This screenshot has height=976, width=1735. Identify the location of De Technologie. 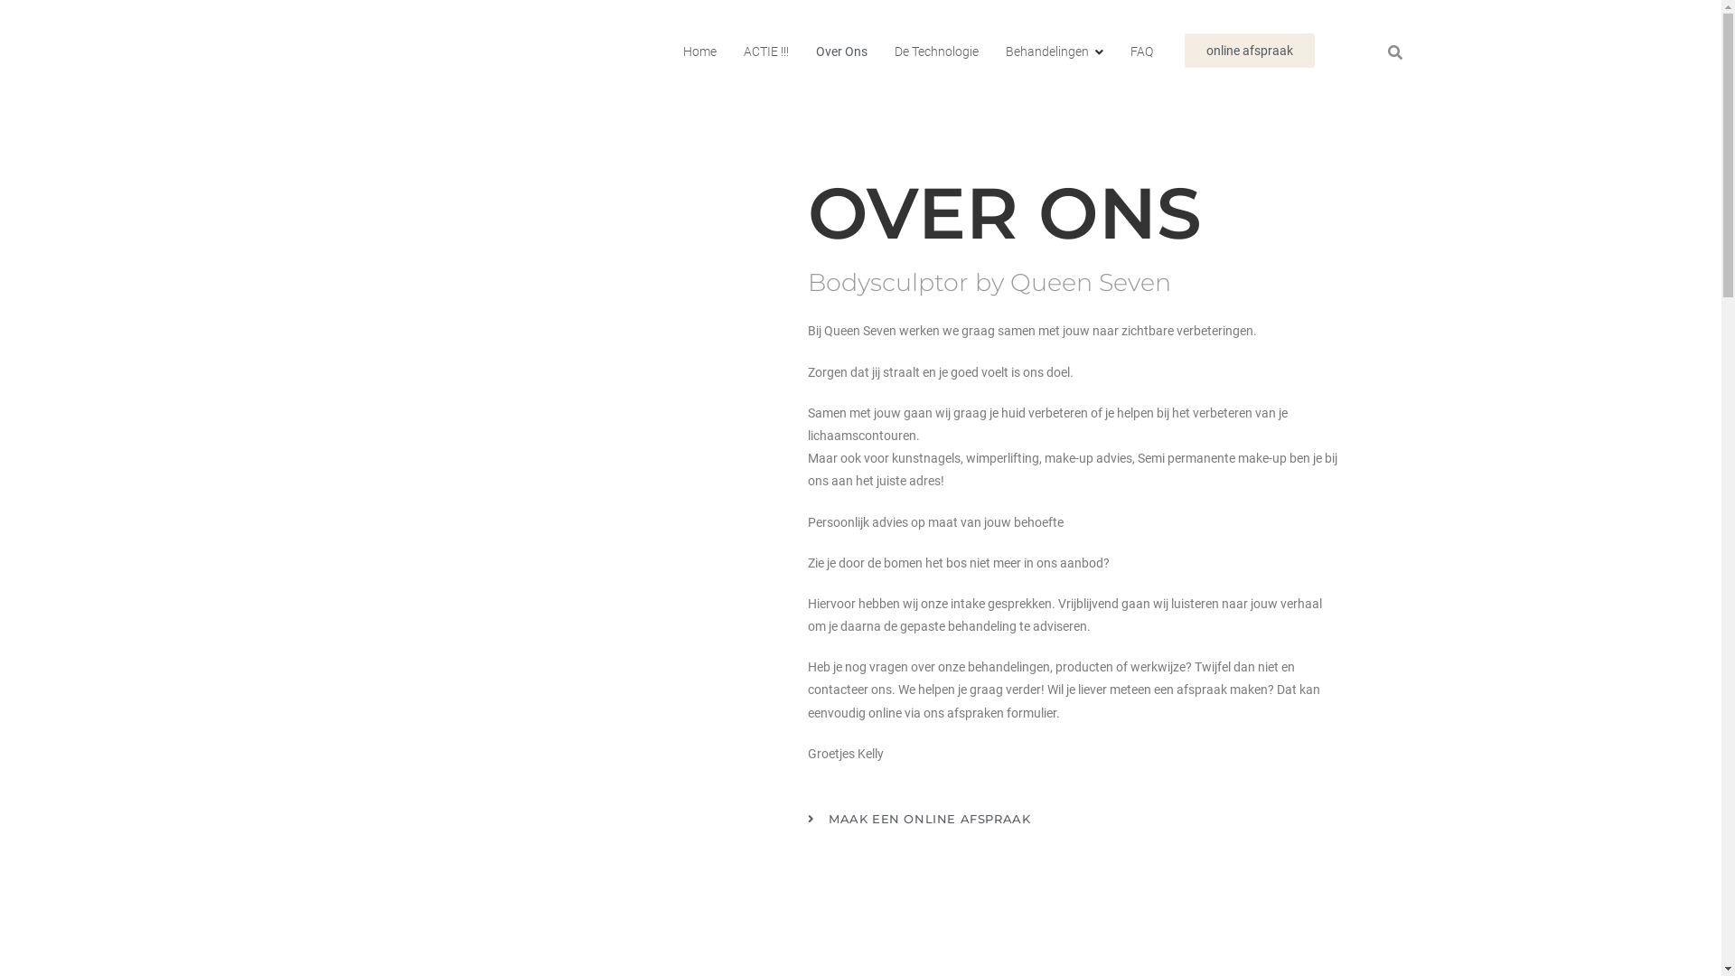
(936, 51).